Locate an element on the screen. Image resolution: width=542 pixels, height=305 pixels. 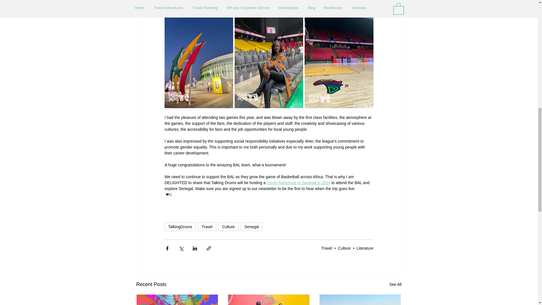
Senegal is located at coordinates (251, 226).